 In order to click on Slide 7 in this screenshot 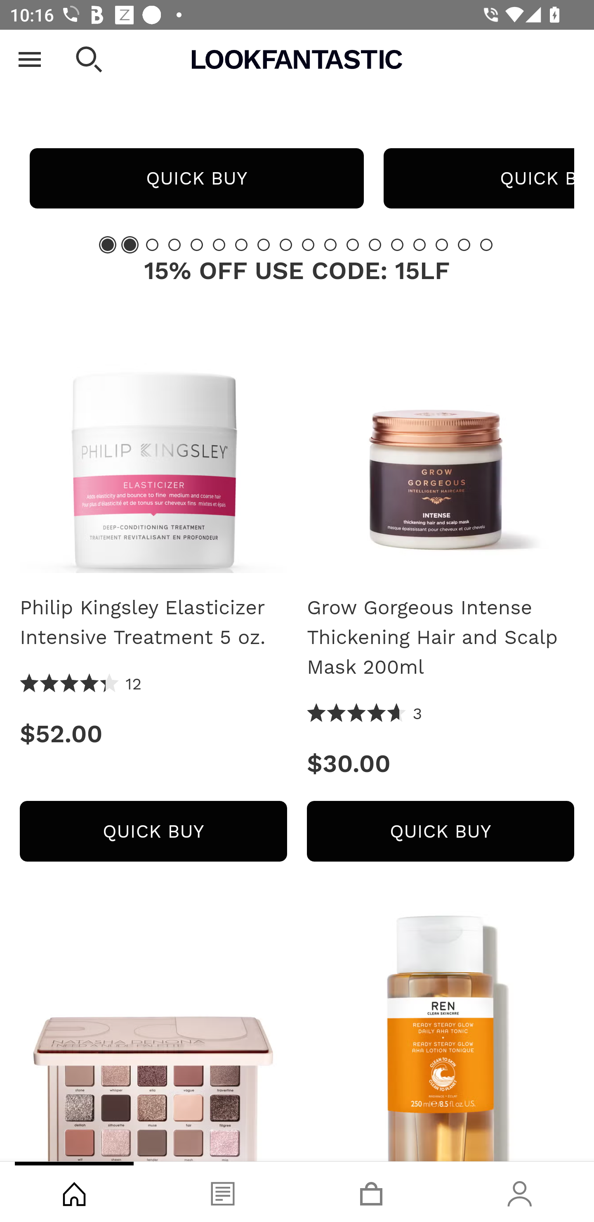, I will do `click(241, 245)`.